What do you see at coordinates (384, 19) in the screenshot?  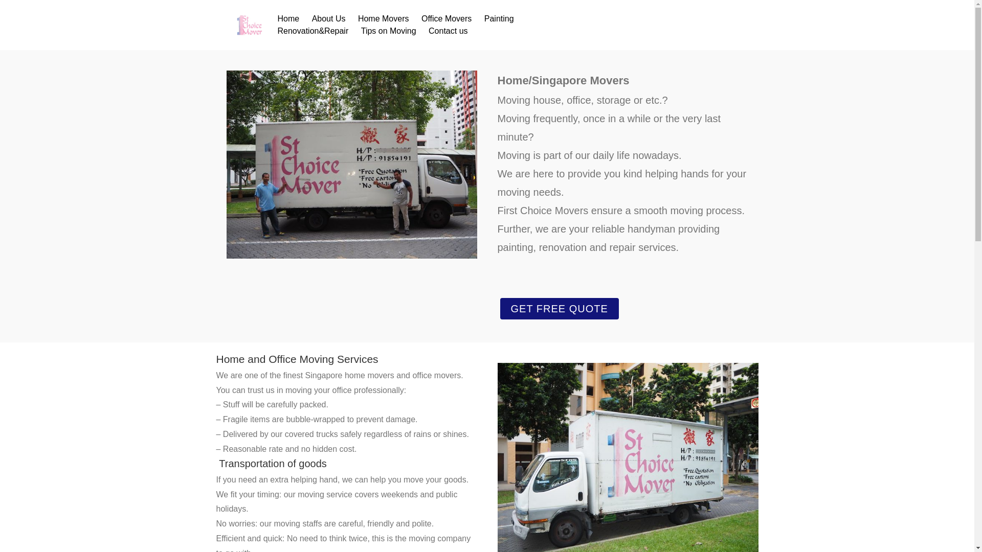 I see `Home Movers` at bounding box center [384, 19].